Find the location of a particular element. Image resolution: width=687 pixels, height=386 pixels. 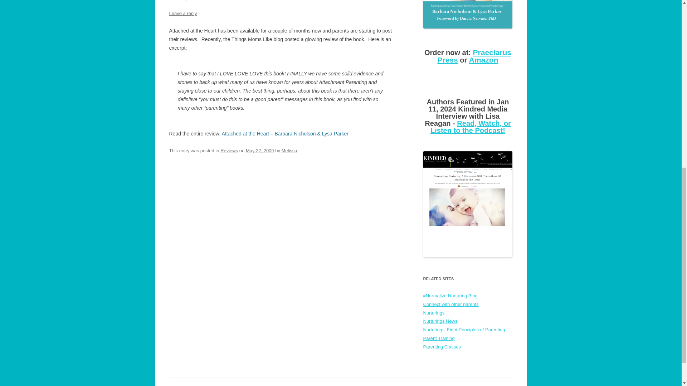

Nurturings is located at coordinates (434, 312).